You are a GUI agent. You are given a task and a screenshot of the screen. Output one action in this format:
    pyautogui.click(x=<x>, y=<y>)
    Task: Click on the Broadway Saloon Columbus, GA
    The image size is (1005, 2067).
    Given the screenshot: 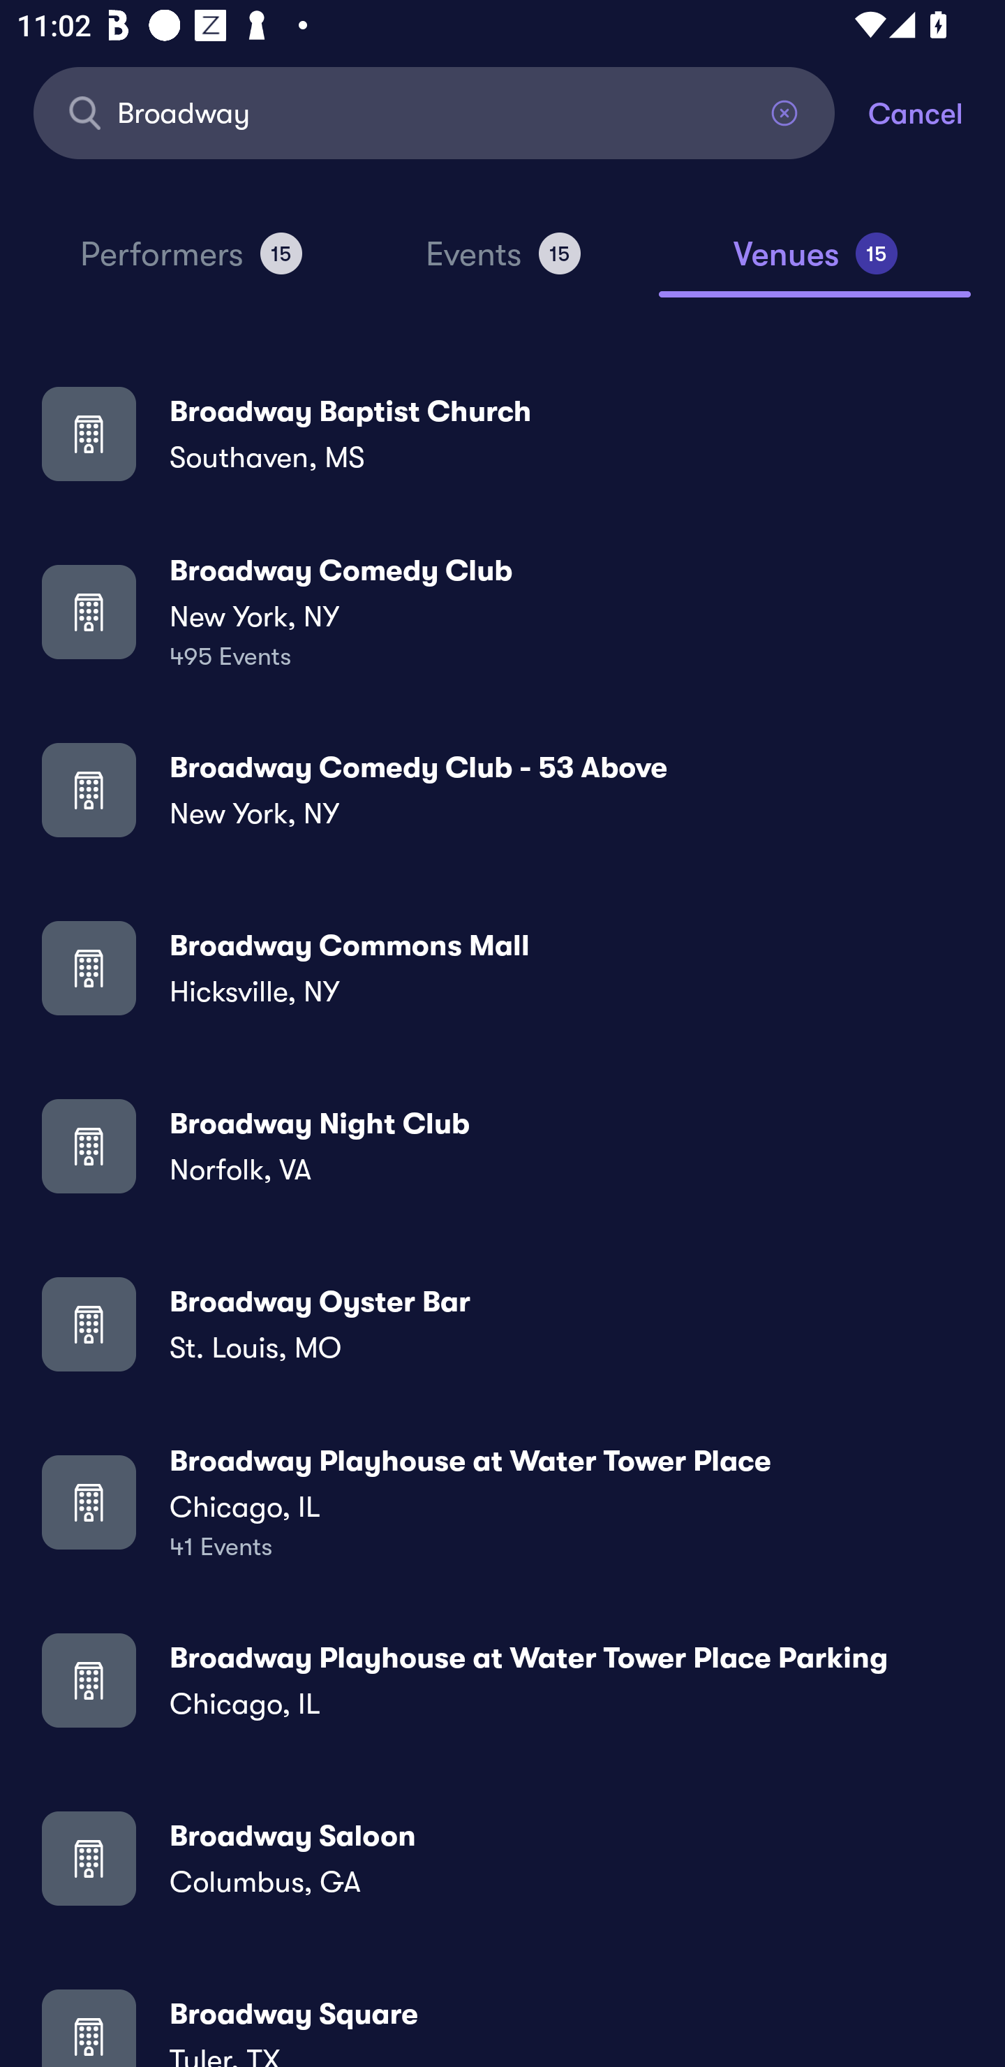 What is the action you would take?
    pyautogui.click(x=502, y=1858)
    